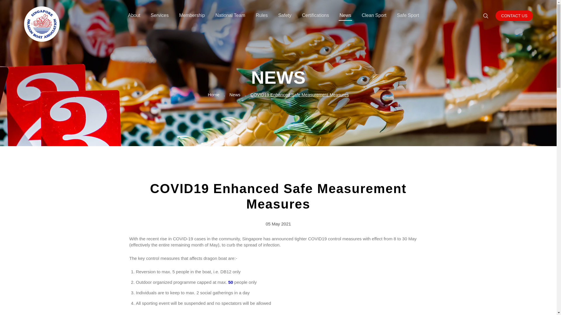  Describe the element at coordinates (316, 13) in the screenshot. I see `Certifications` at that location.